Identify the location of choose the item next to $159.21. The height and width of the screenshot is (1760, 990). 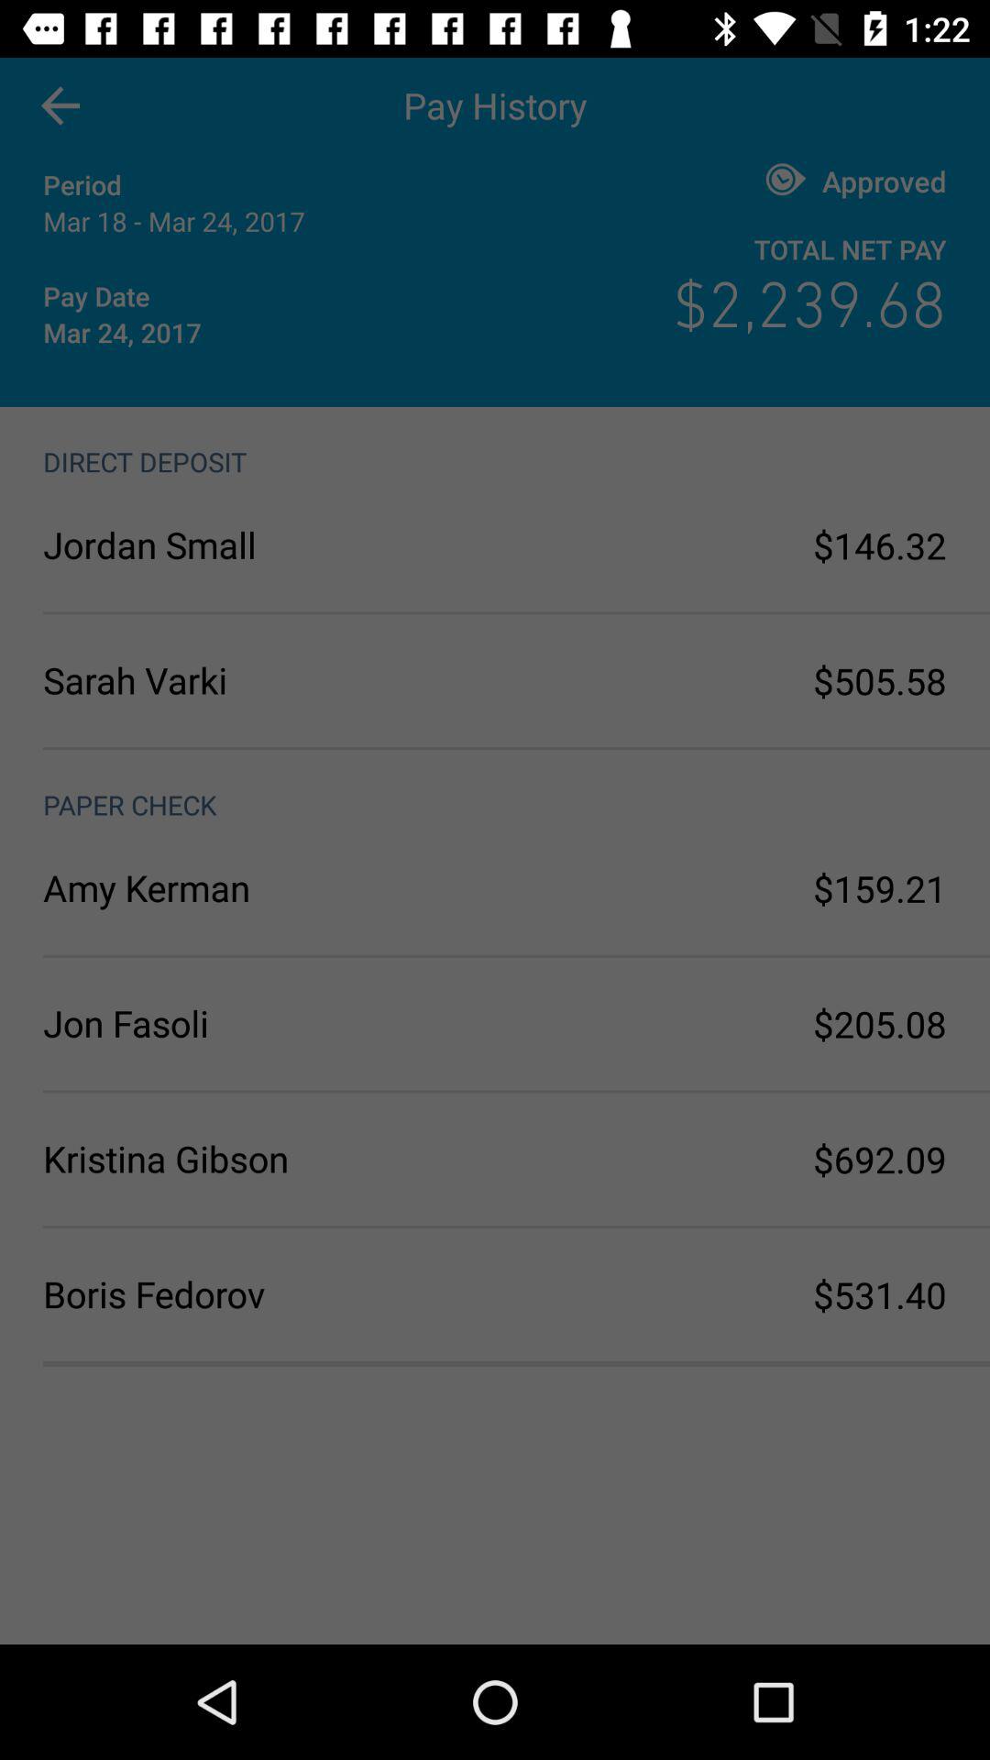
(269, 887).